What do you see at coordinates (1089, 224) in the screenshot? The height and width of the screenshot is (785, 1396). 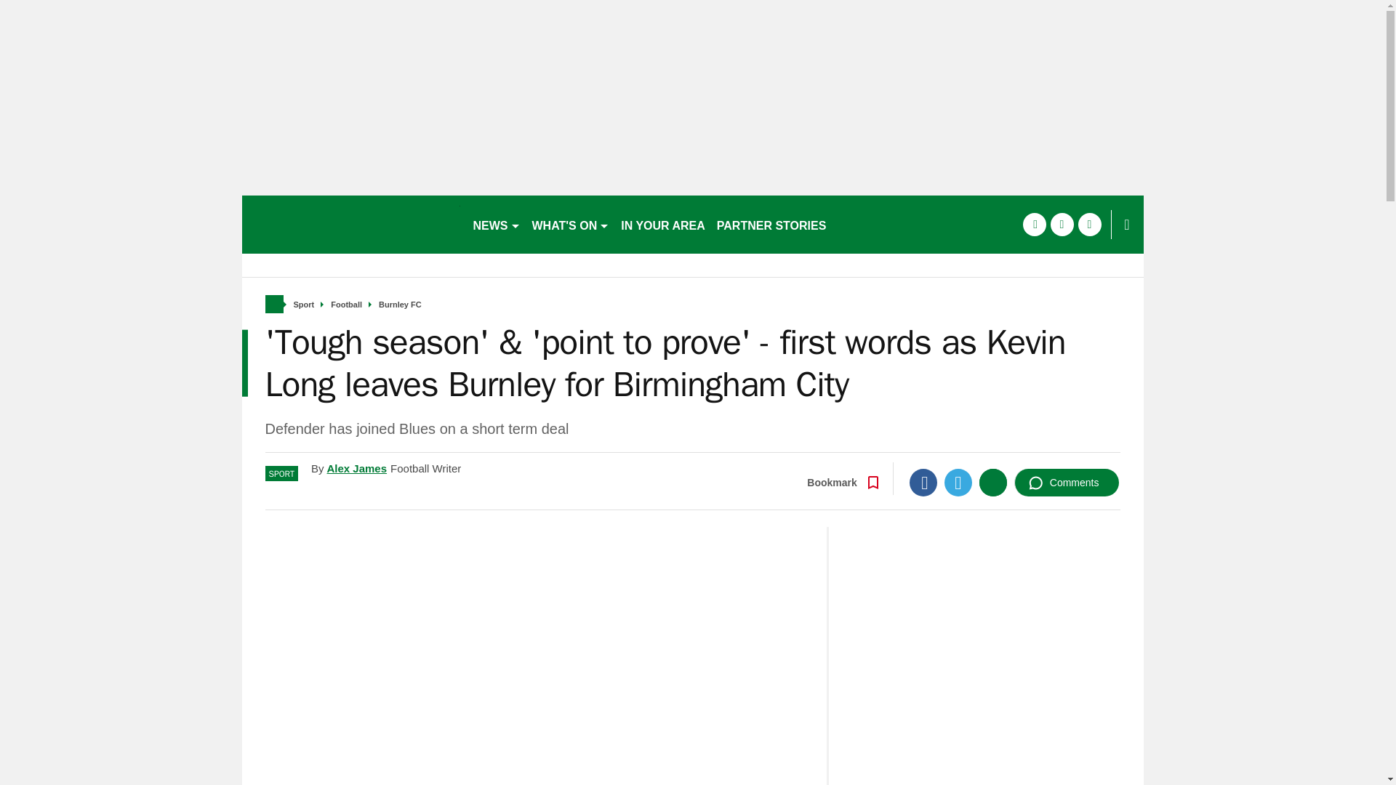 I see `instagram` at bounding box center [1089, 224].